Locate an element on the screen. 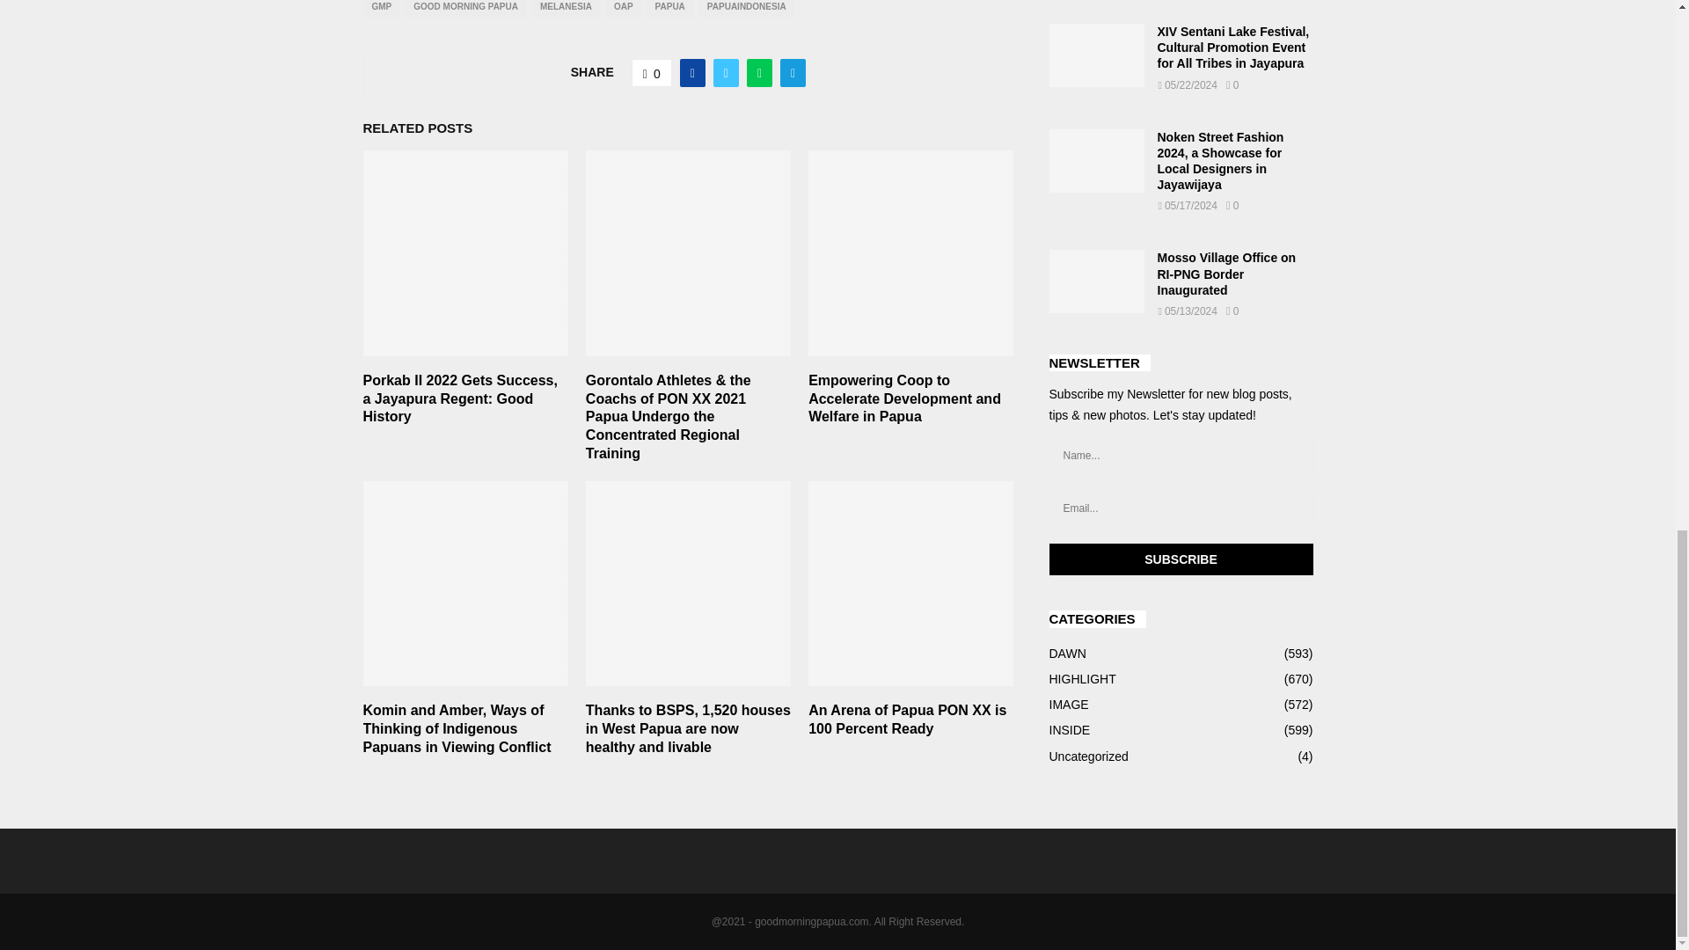 The width and height of the screenshot is (1689, 950). OAP is located at coordinates (623, 9).